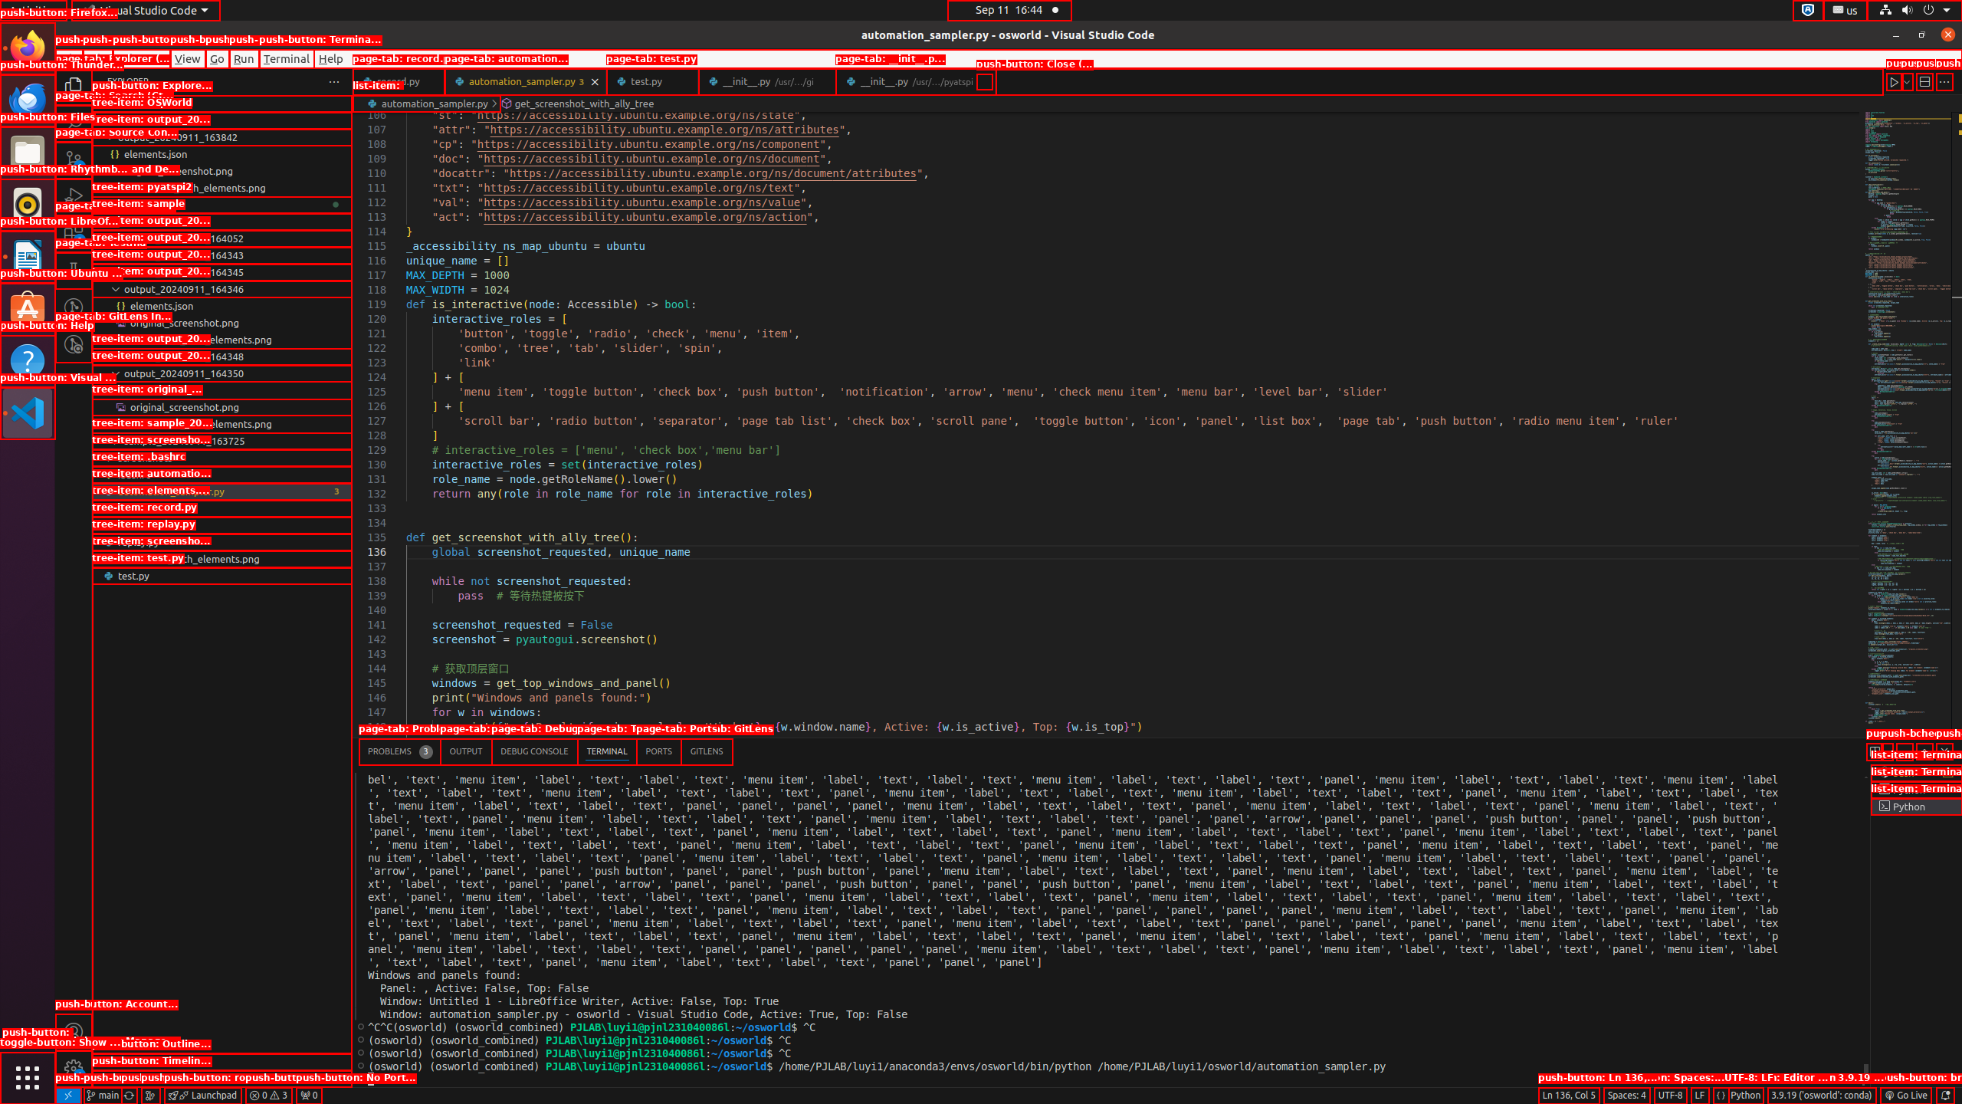 The image size is (1962, 1104). I want to click on Output (Ctrl+K Ctrl+H), so click(466, 751).